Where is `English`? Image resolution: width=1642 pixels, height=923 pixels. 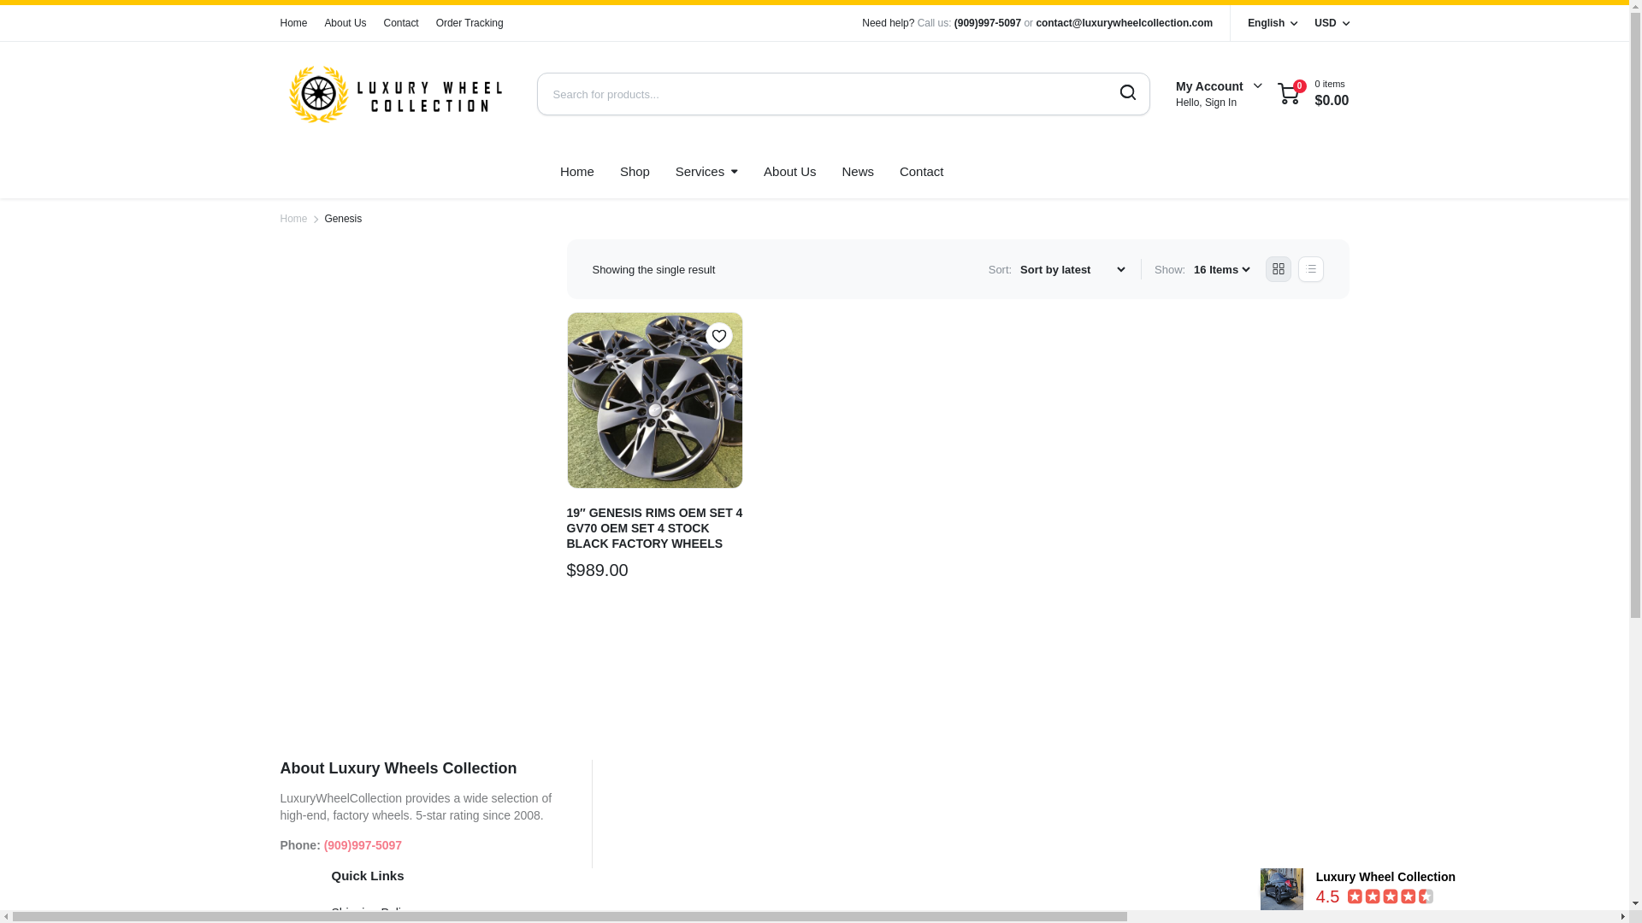 English is located at coordinates (1273, 22).